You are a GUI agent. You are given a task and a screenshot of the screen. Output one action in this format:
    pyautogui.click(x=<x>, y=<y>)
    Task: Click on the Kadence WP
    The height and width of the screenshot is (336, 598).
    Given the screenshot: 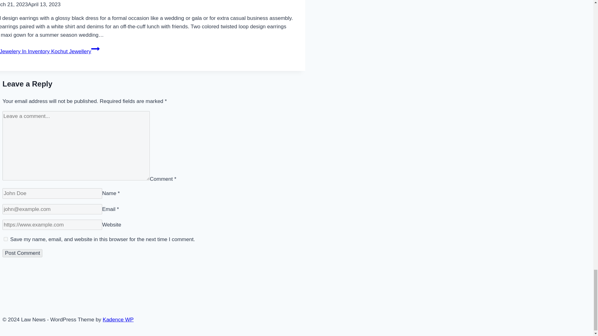 What is the action you would take?
    pyautogui.click(x=118, y=320)
    